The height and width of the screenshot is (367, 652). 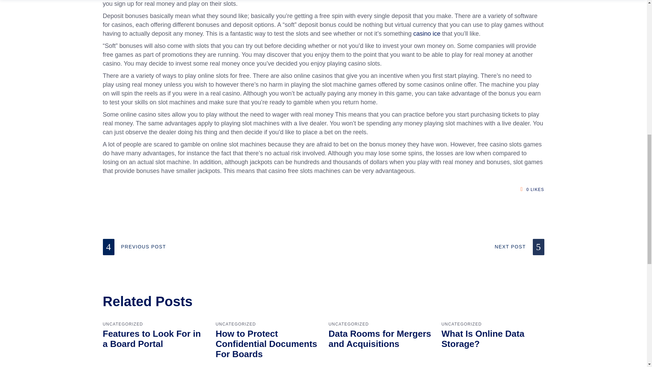 I want to click on Features to Look For in a Board Portal, so click(x=151, y=338).